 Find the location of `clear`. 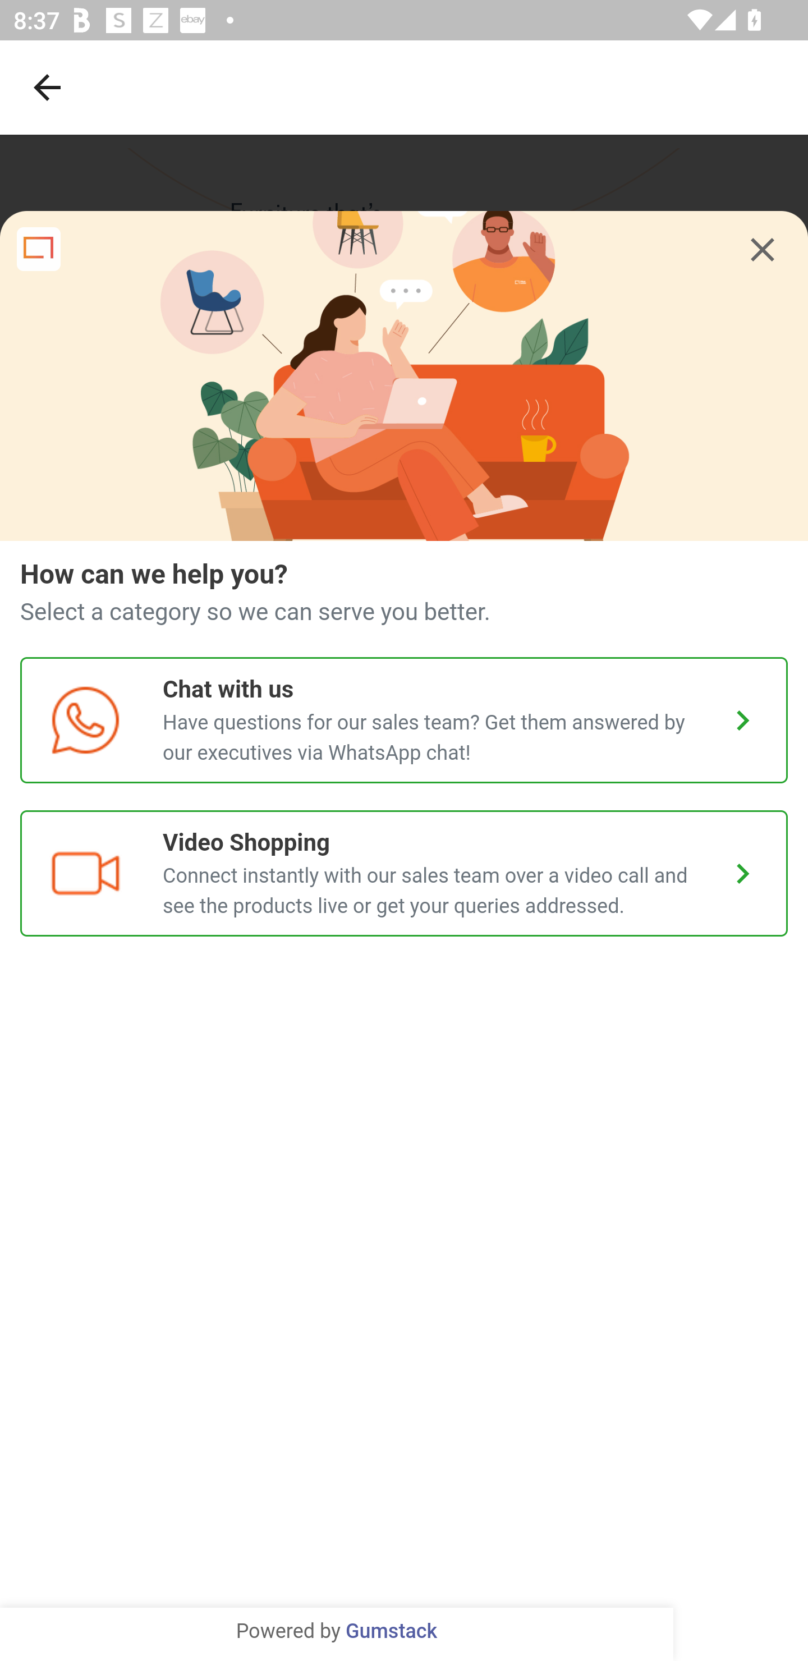

clear is located at coordinates (763, 250).